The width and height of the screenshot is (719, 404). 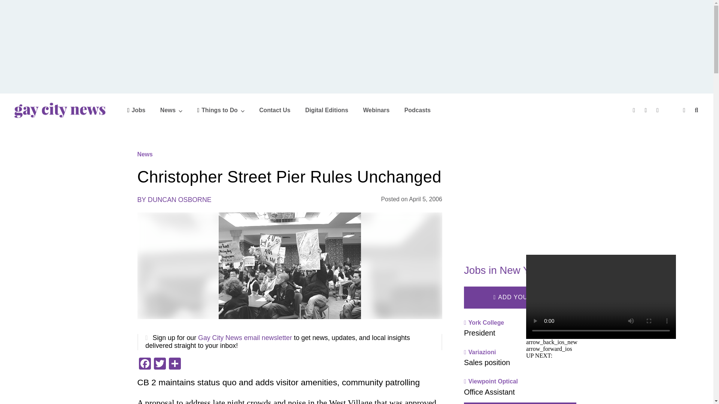 What do you see at coordinates (221, 110) in the screenshot?
I see `Things to Do` at bounding box center [221, 110].